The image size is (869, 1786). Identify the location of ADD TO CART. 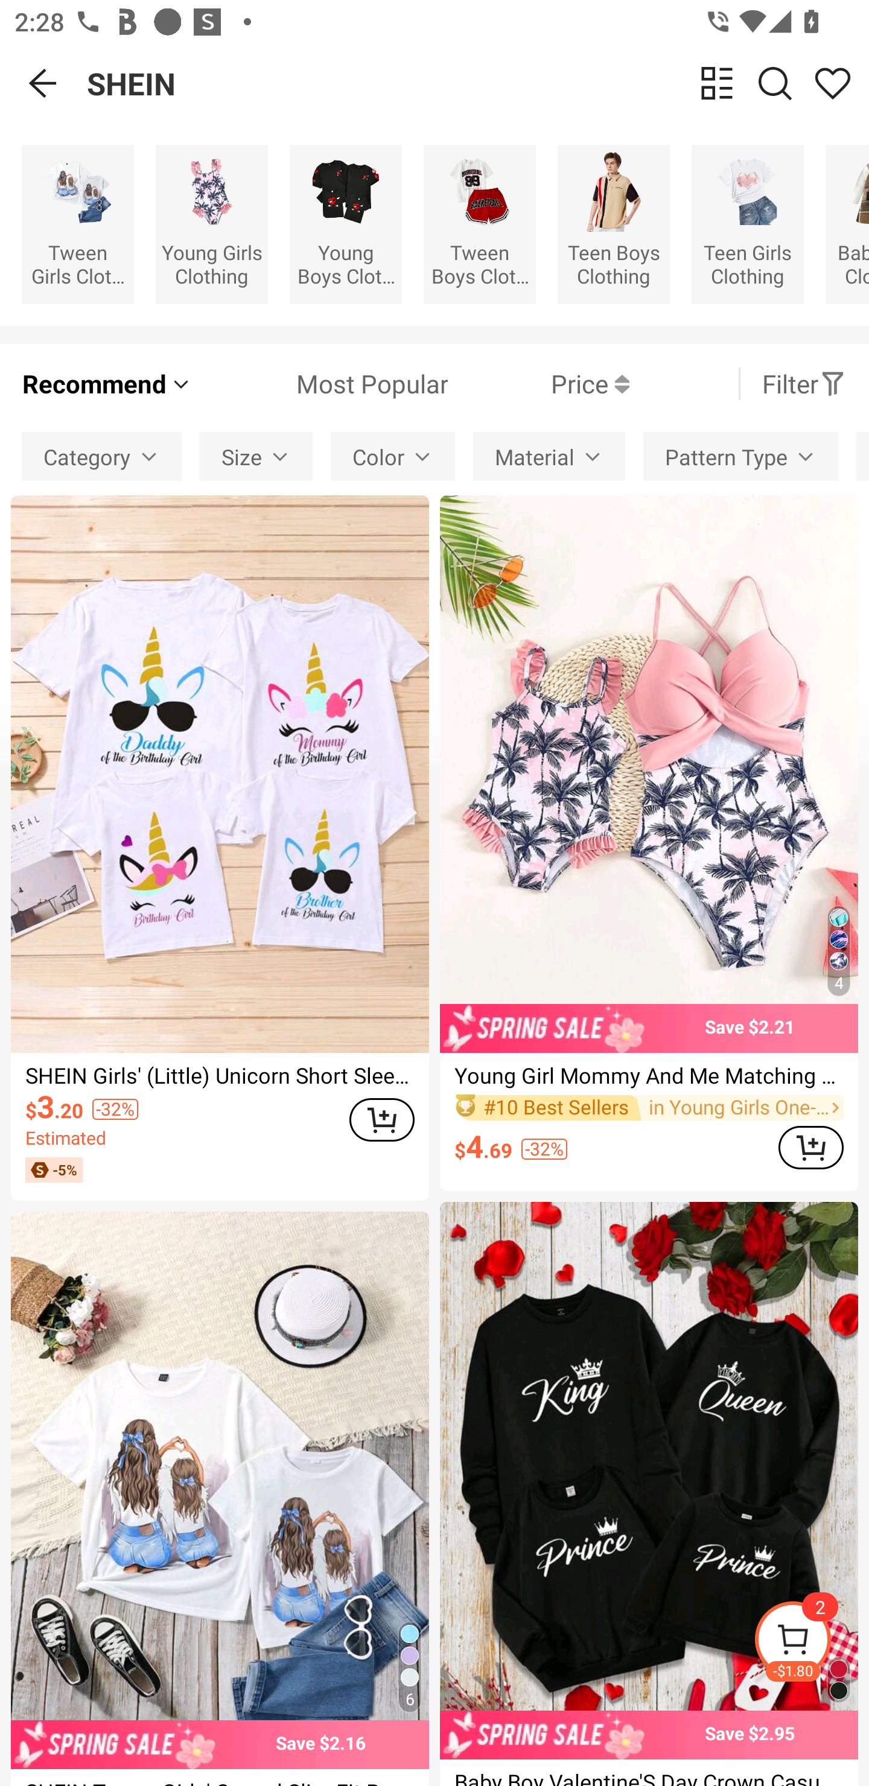
(381, 1120).